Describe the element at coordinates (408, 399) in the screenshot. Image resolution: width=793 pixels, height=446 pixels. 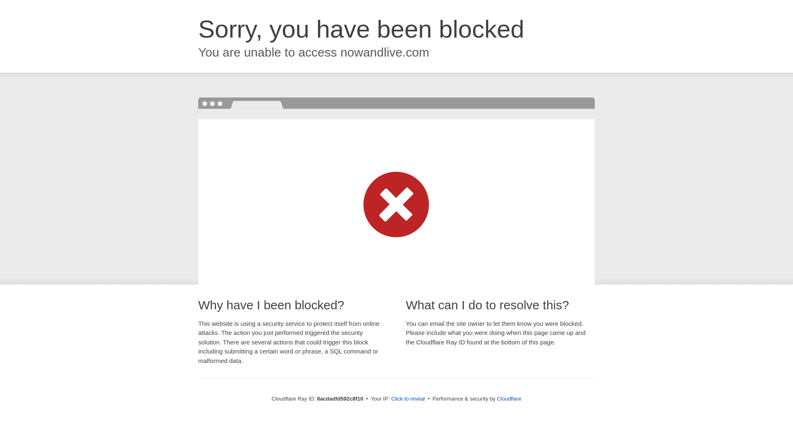
I see `Click to reveal` at that location.